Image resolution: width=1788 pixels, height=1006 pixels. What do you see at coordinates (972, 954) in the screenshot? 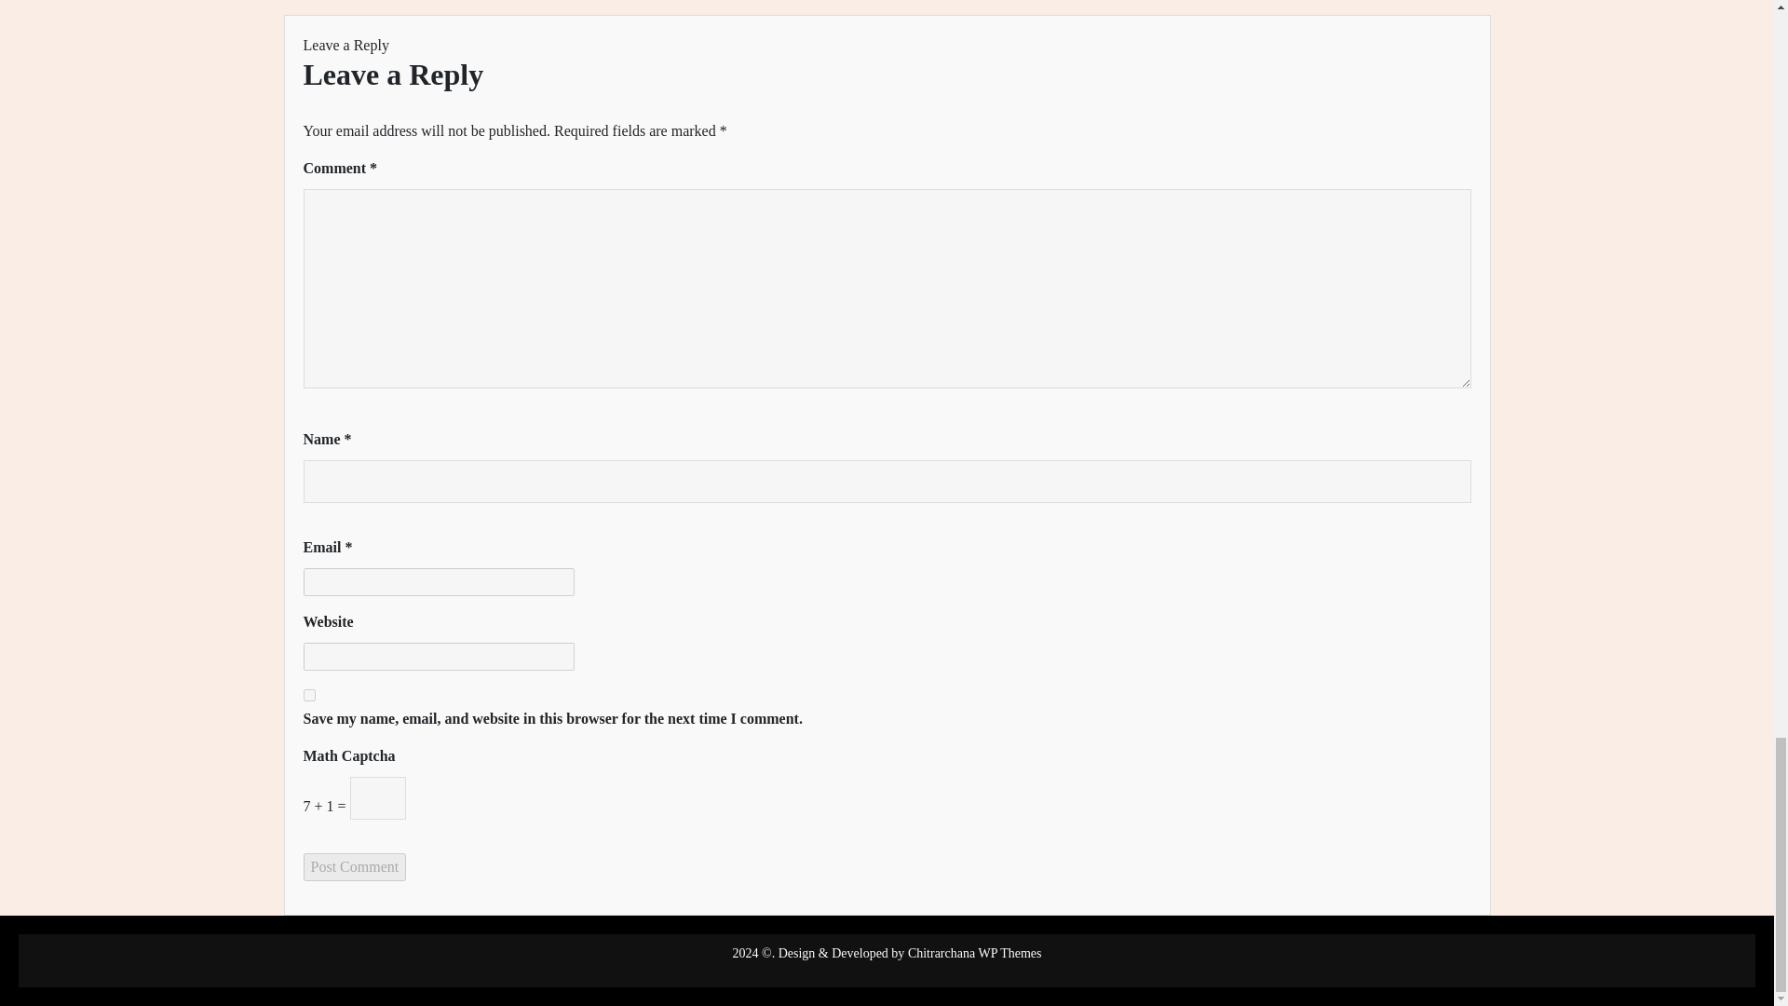
I see `Chitrarchana WP Themes` at bounding box center [972, 954].